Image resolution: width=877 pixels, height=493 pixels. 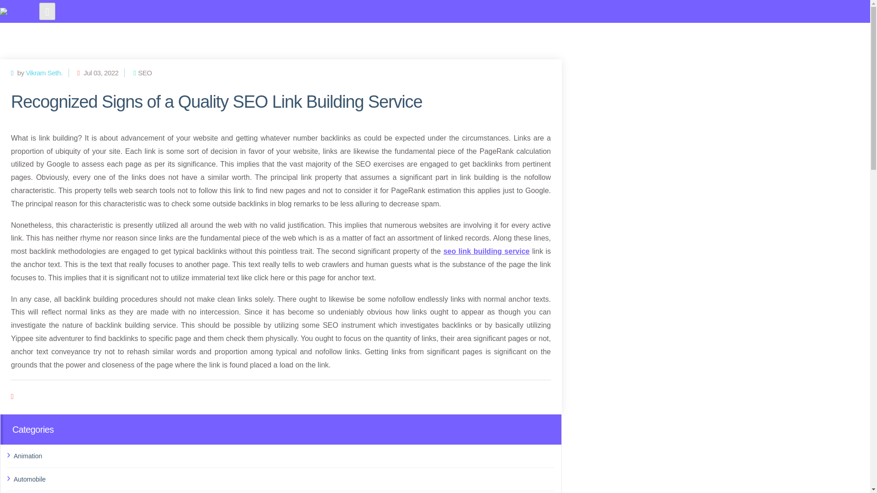 I want to click on HEALTH, so click(x=463, y=35).